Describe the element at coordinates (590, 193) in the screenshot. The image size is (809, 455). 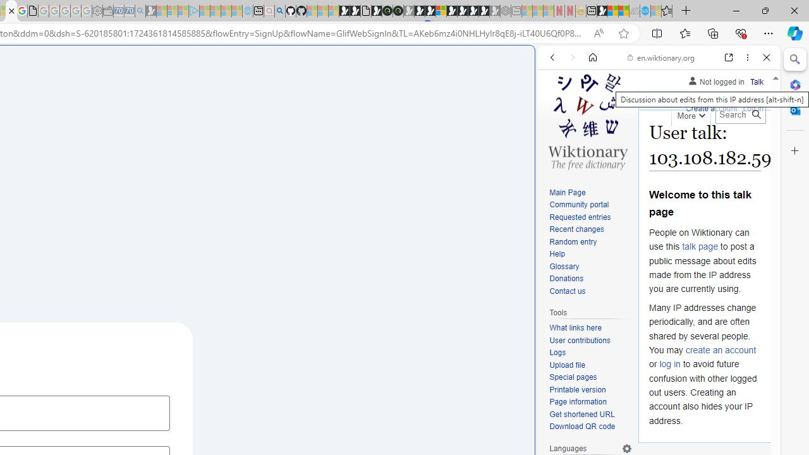
I see `Main Page` at that location.